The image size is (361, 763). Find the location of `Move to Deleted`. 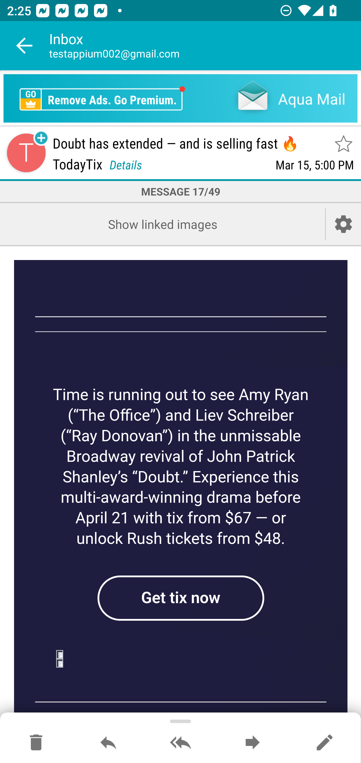

Move to Deleted is located at coordinates (36, 743).